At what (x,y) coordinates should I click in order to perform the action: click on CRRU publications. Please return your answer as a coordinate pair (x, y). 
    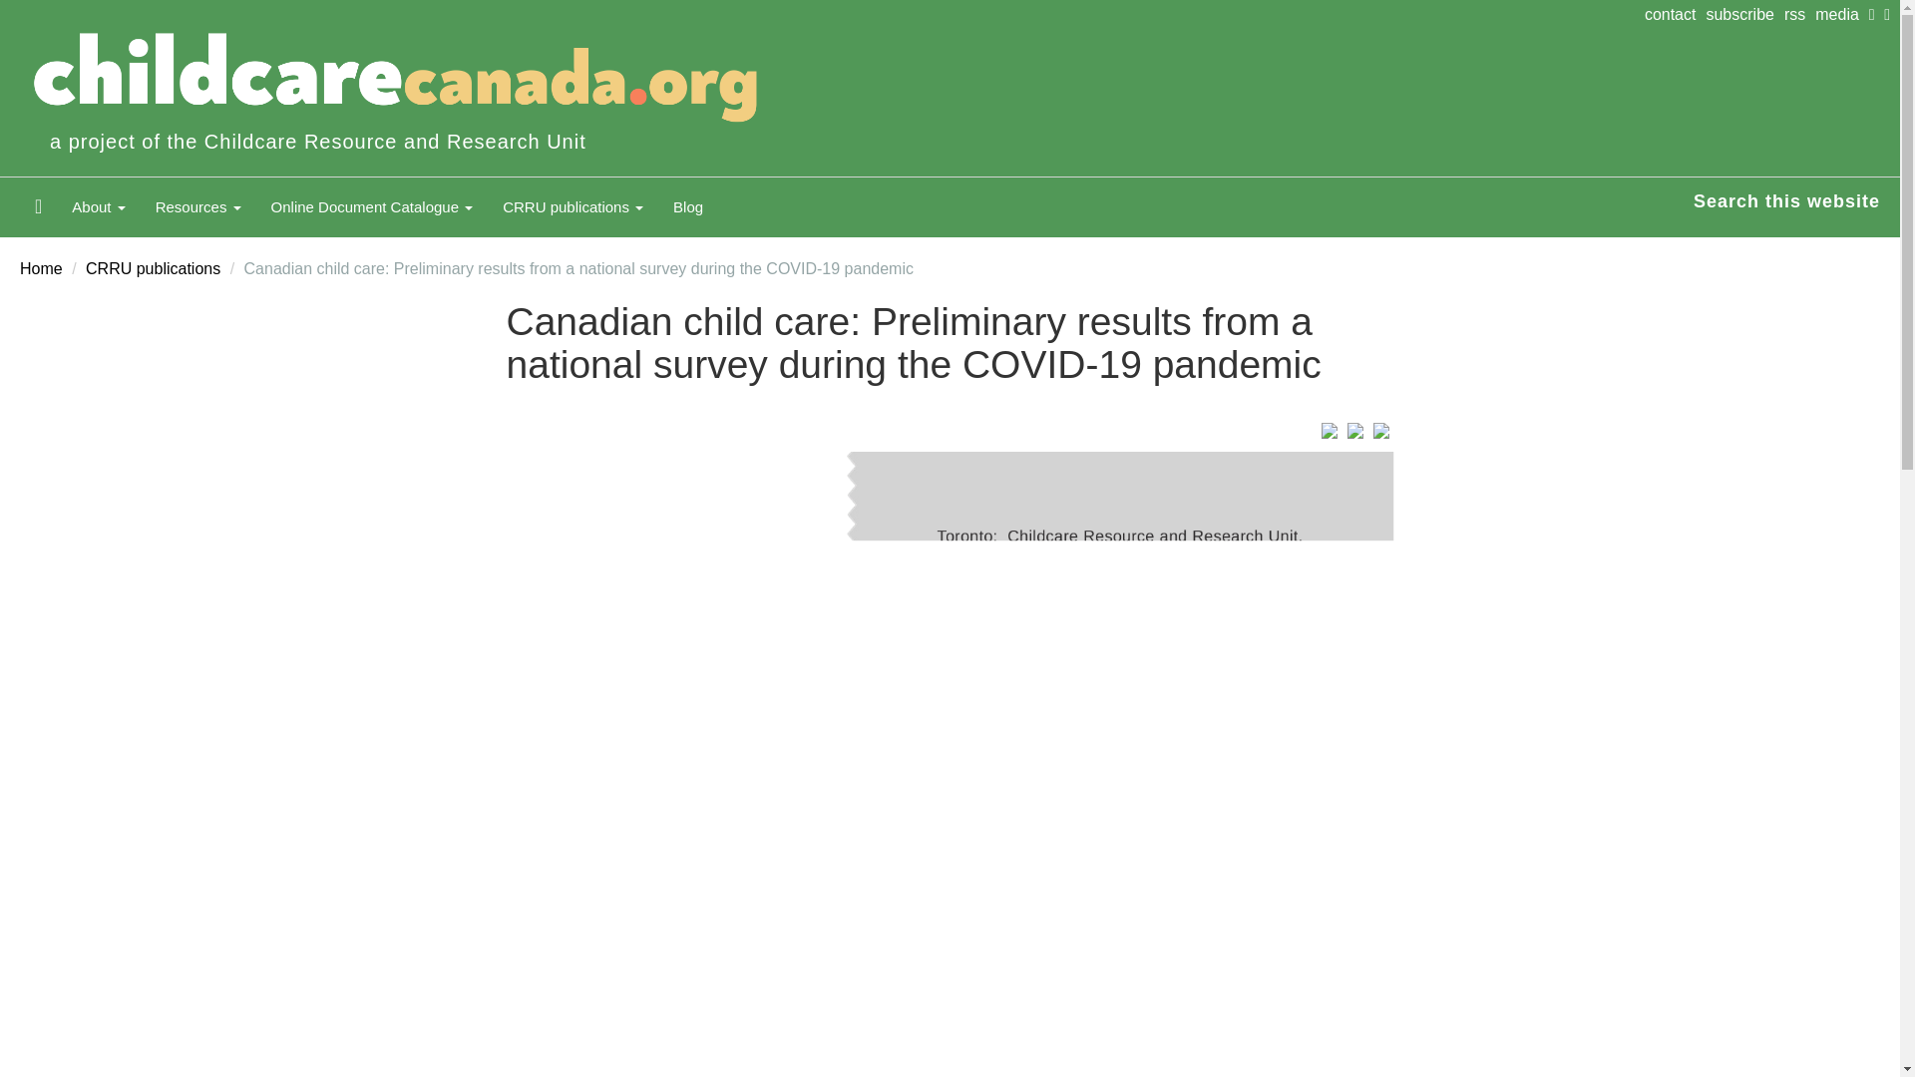
    Looking at the image, I should click on (573, 207).